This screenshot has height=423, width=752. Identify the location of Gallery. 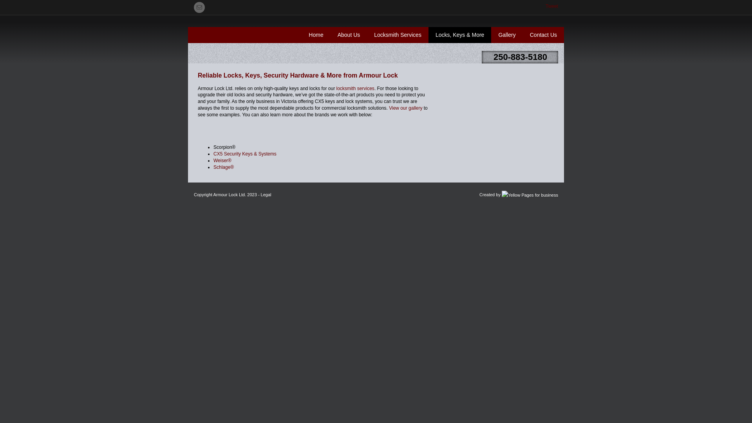
(507, 35).